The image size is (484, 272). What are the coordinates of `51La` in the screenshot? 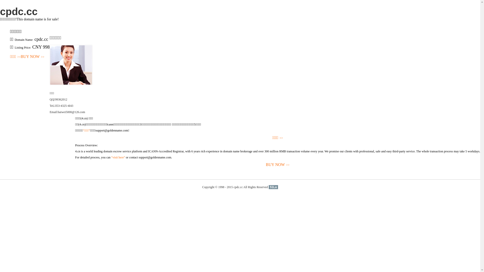 It's located at (273, 187).